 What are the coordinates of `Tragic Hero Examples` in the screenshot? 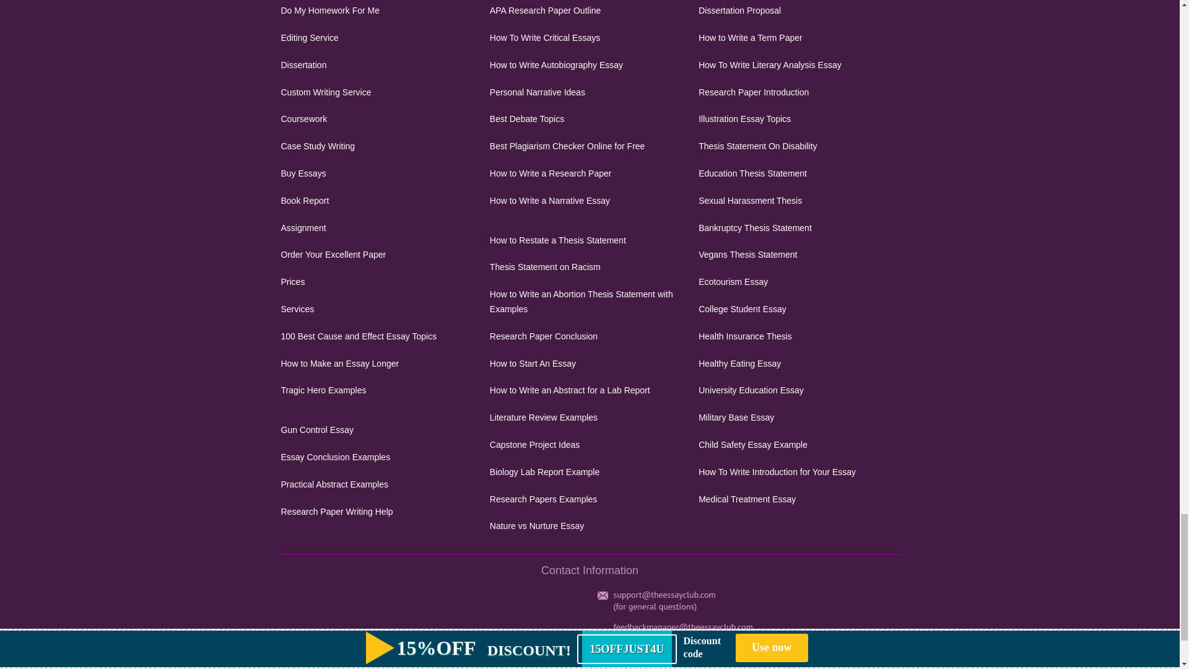 It's located at (381, 390).